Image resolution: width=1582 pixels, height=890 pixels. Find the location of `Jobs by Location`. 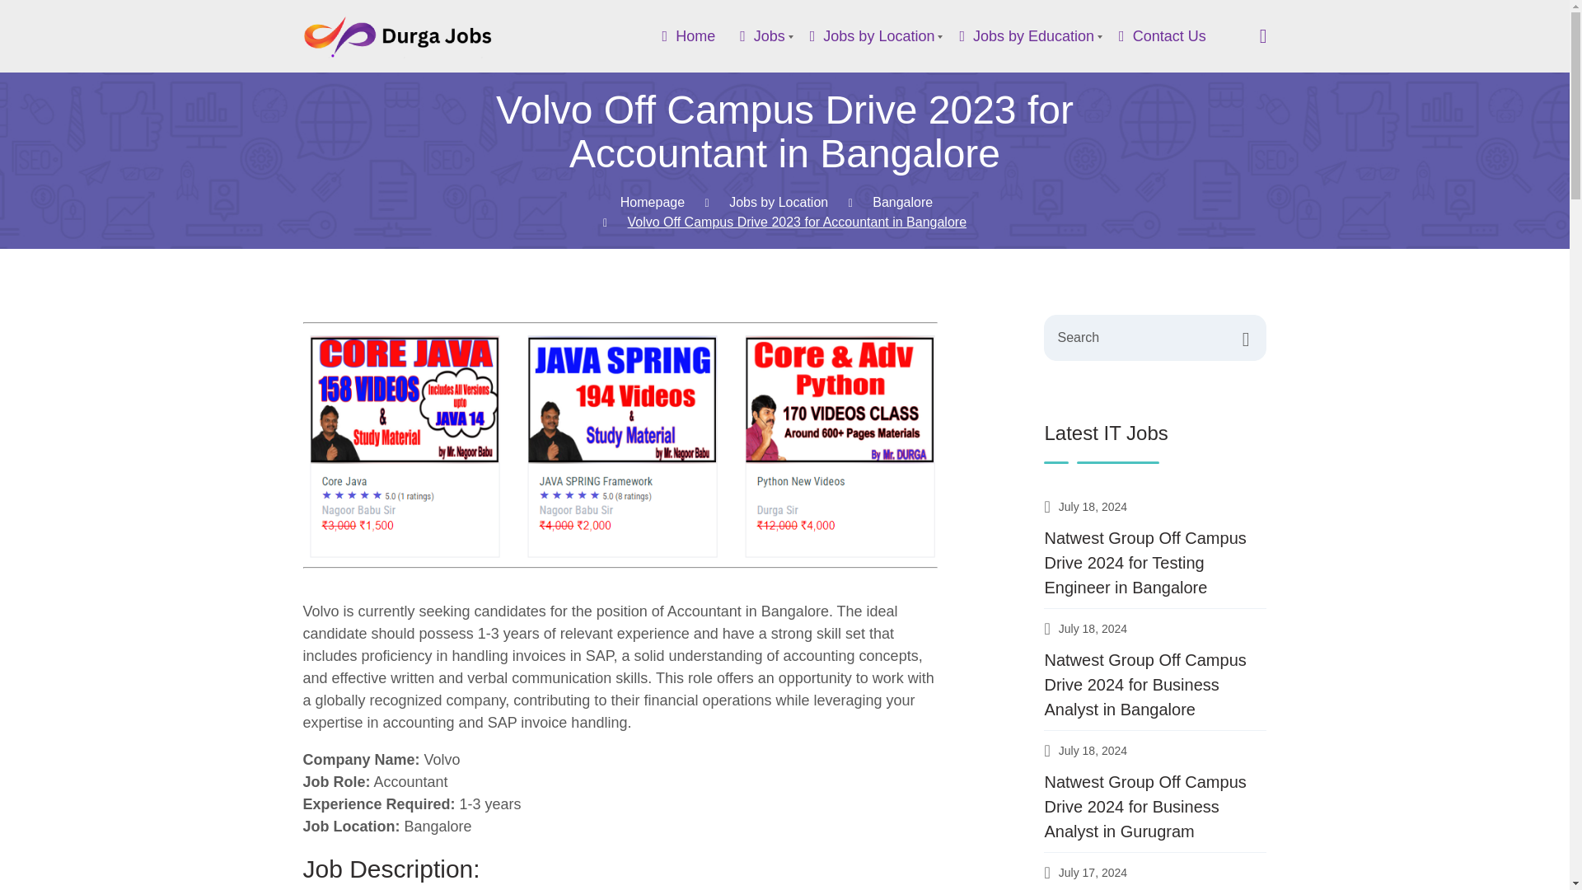

Jobs by Location is located at coordinates (1162, 35).